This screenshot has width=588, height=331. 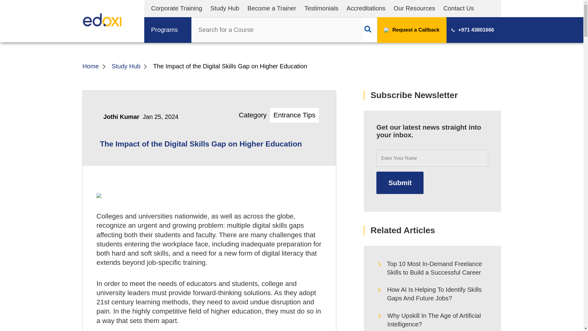 What do you see at coordinates (458, 8) in the screenshot?
I see `Contact Us` at bounding box center [458, 8].